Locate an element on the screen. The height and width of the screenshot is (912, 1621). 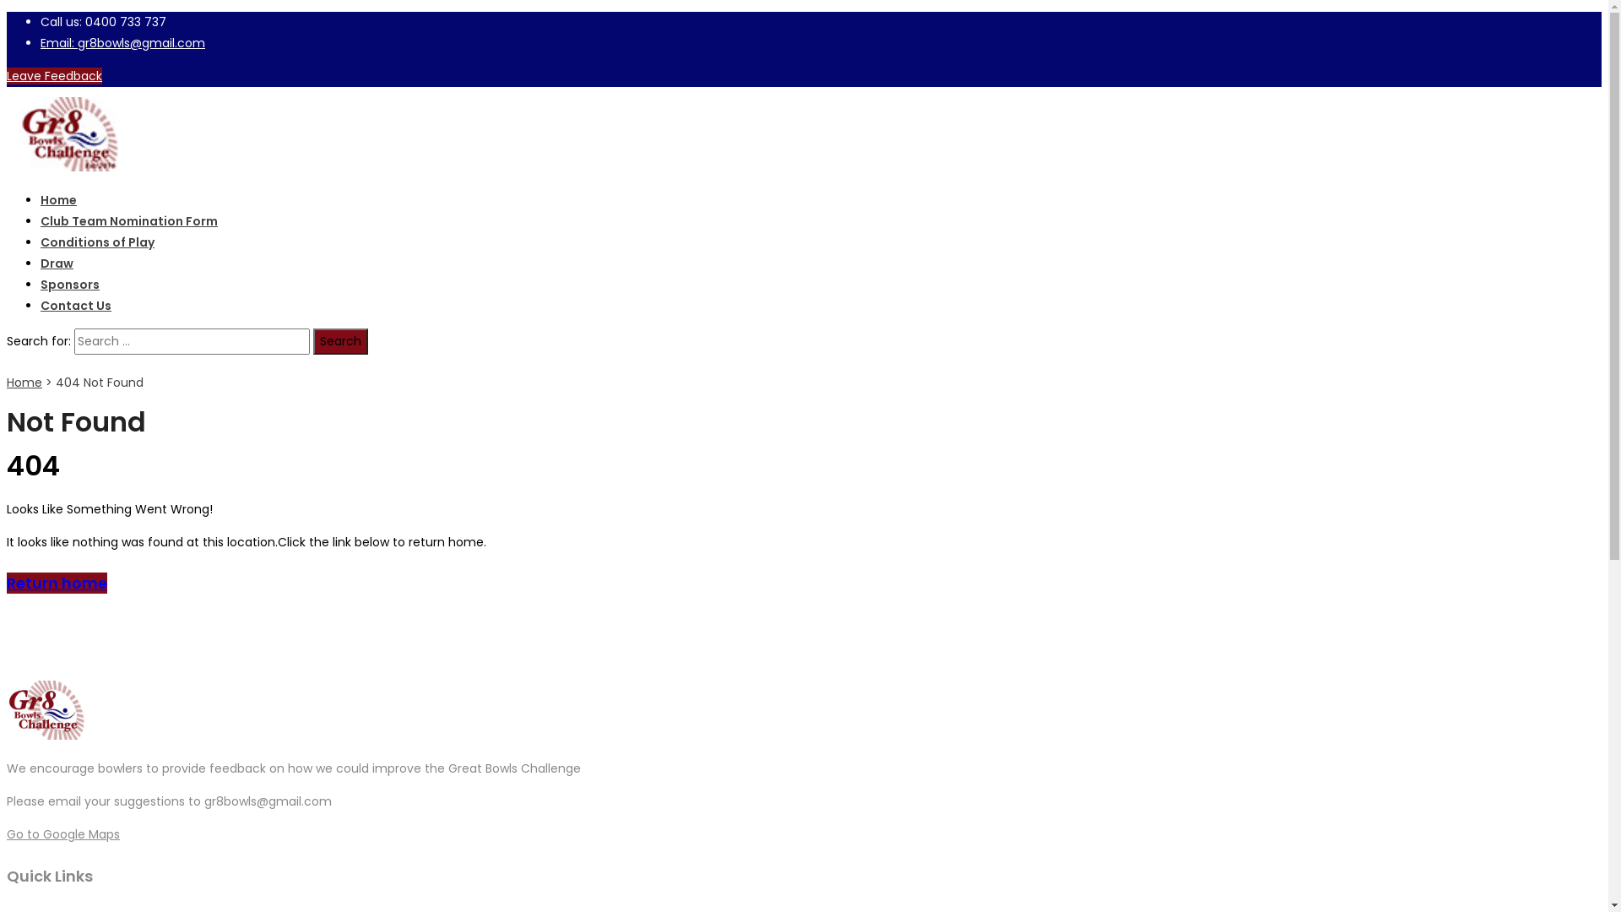
Financial Occult is located at coordinates (46, 768).